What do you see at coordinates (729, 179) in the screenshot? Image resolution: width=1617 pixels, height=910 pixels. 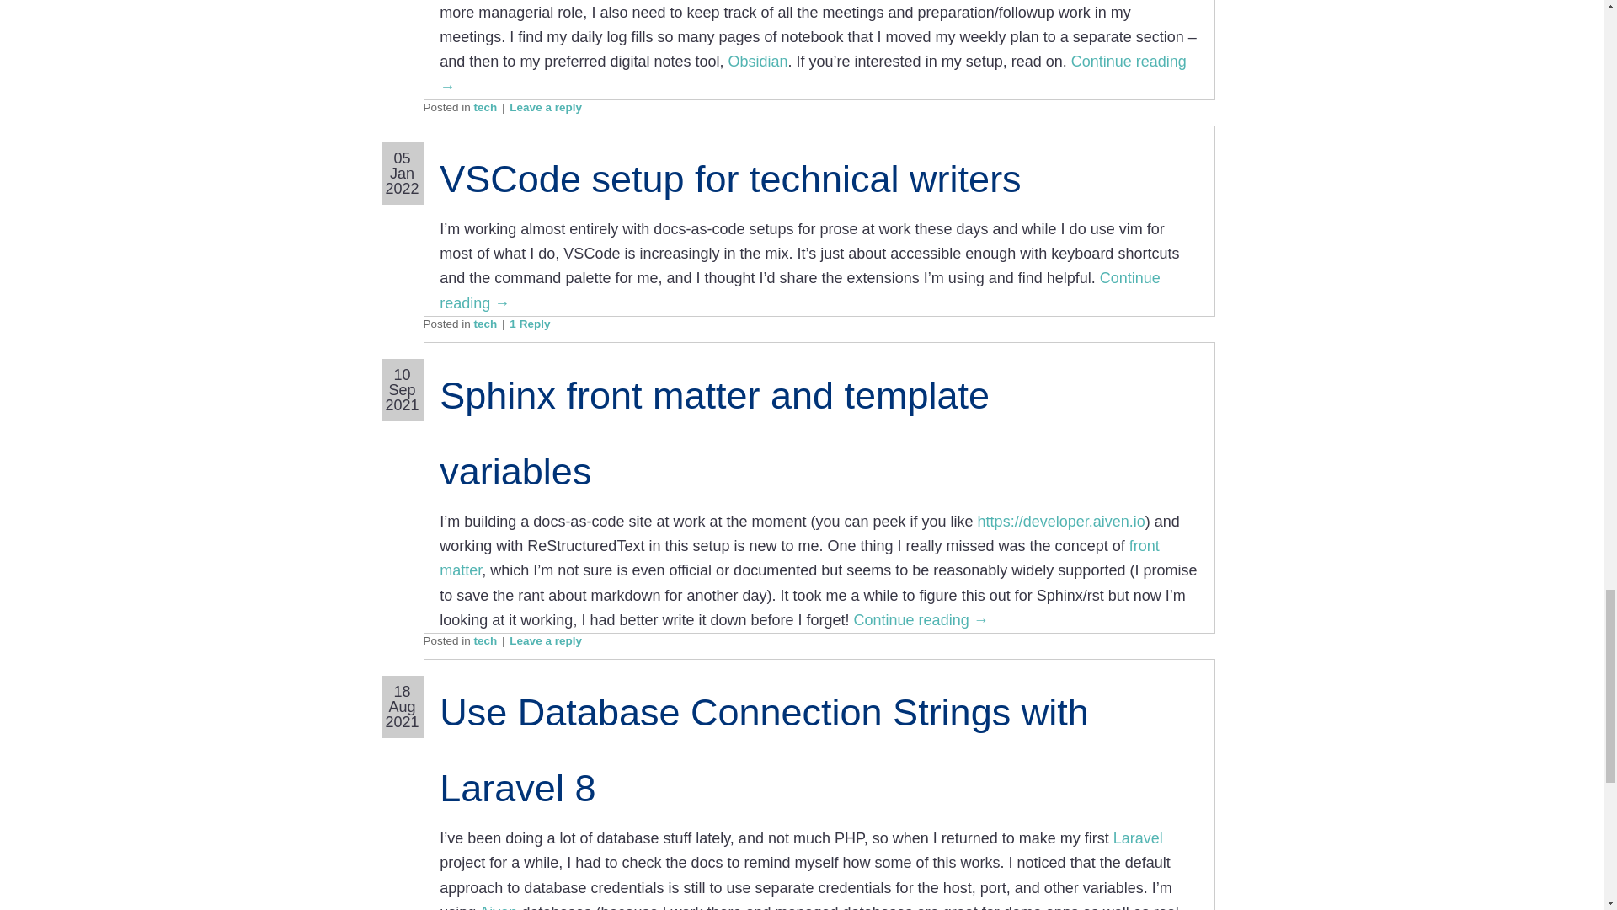 I see `Permalink to VSCode setup for technical writers` at bounding box center [729, 179].